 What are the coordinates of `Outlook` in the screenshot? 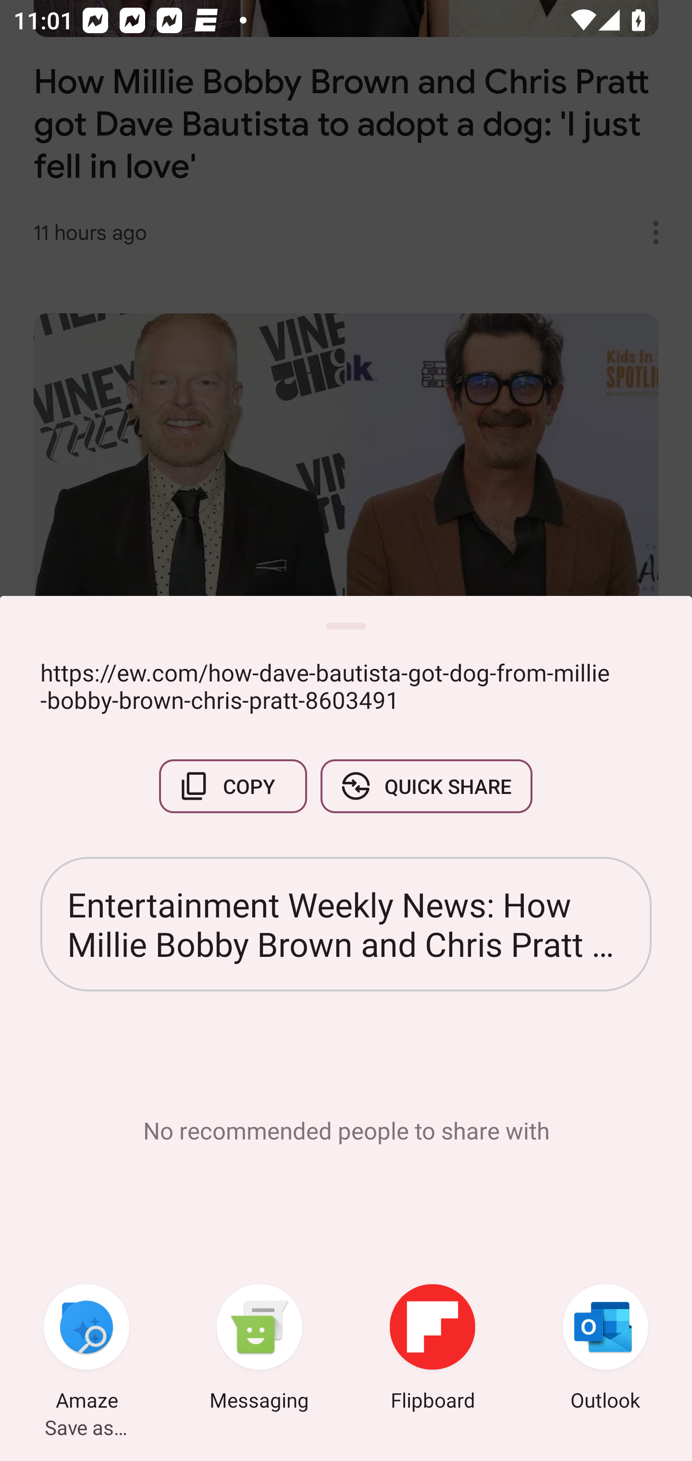 It's located at (605, 1350).